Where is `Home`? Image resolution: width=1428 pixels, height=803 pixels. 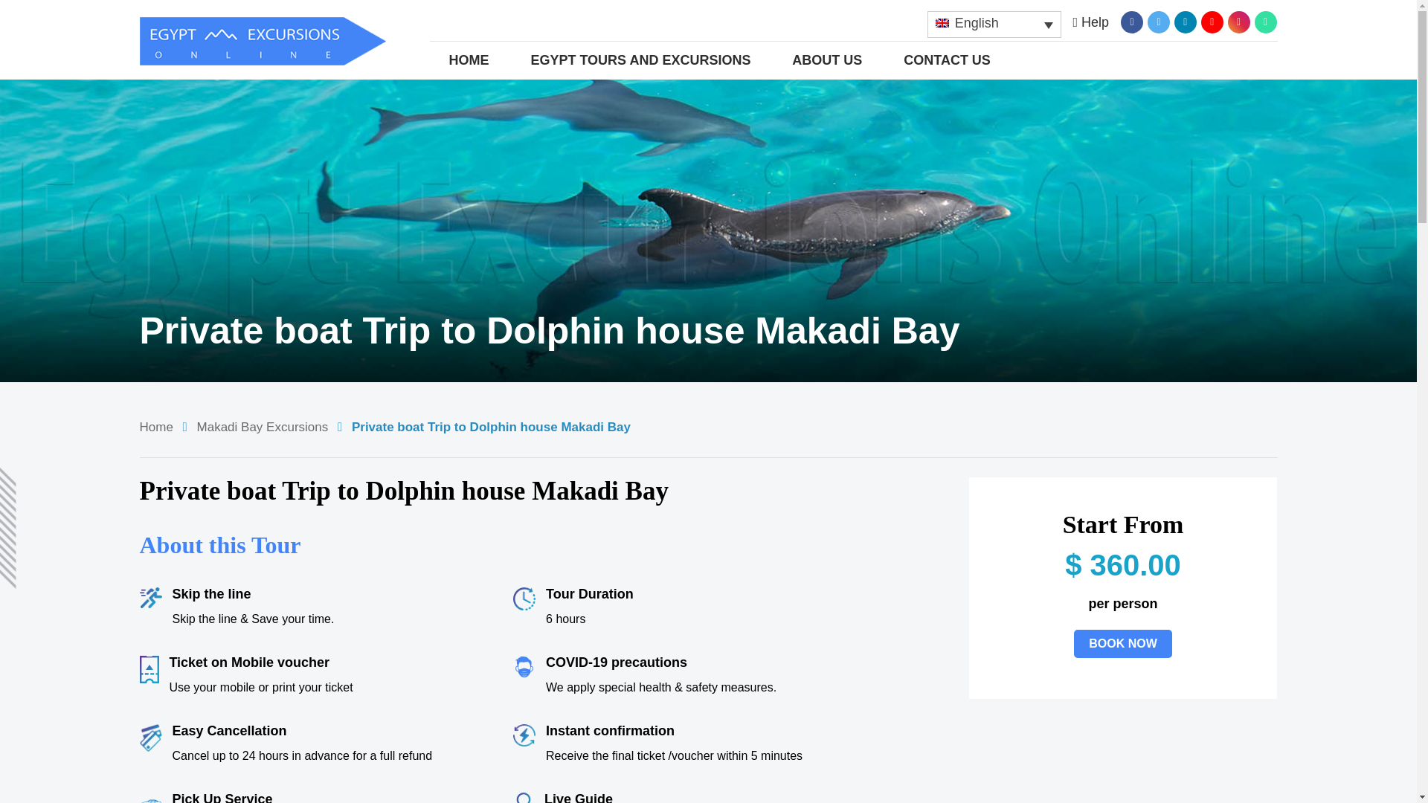
Home is located at coordinates (156, 427).